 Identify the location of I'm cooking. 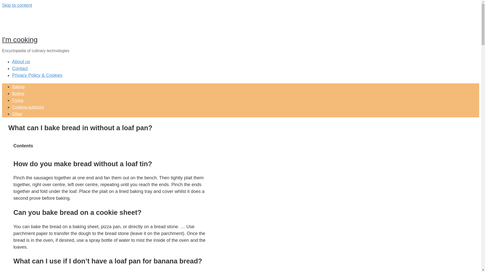
(20, 39).